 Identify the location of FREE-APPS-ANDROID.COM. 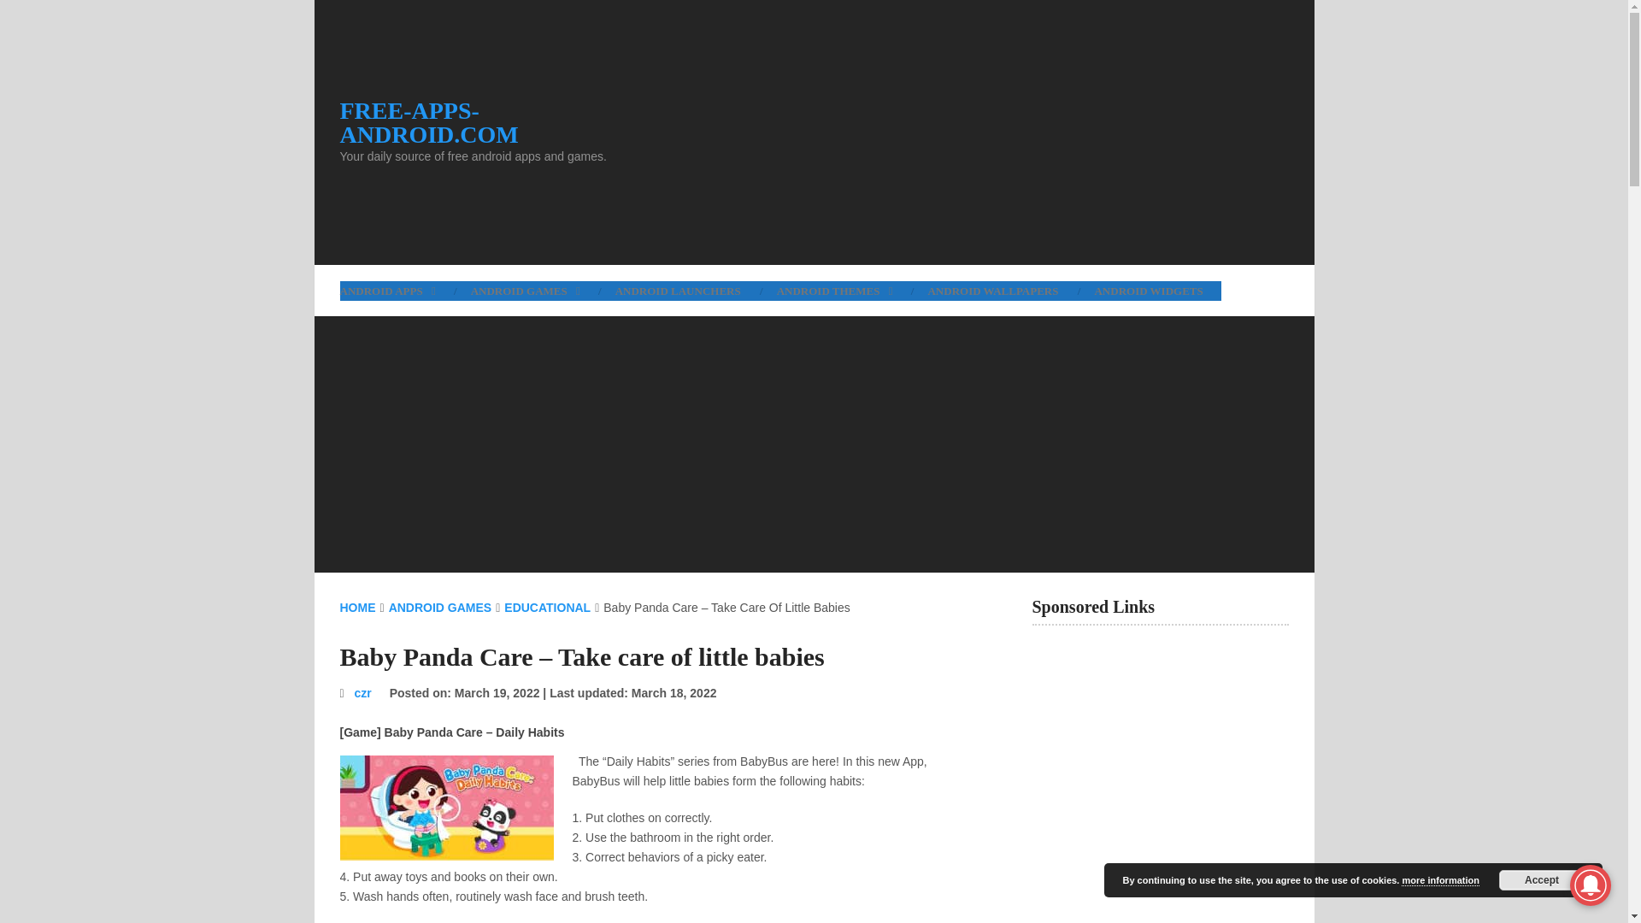
(497, 122).